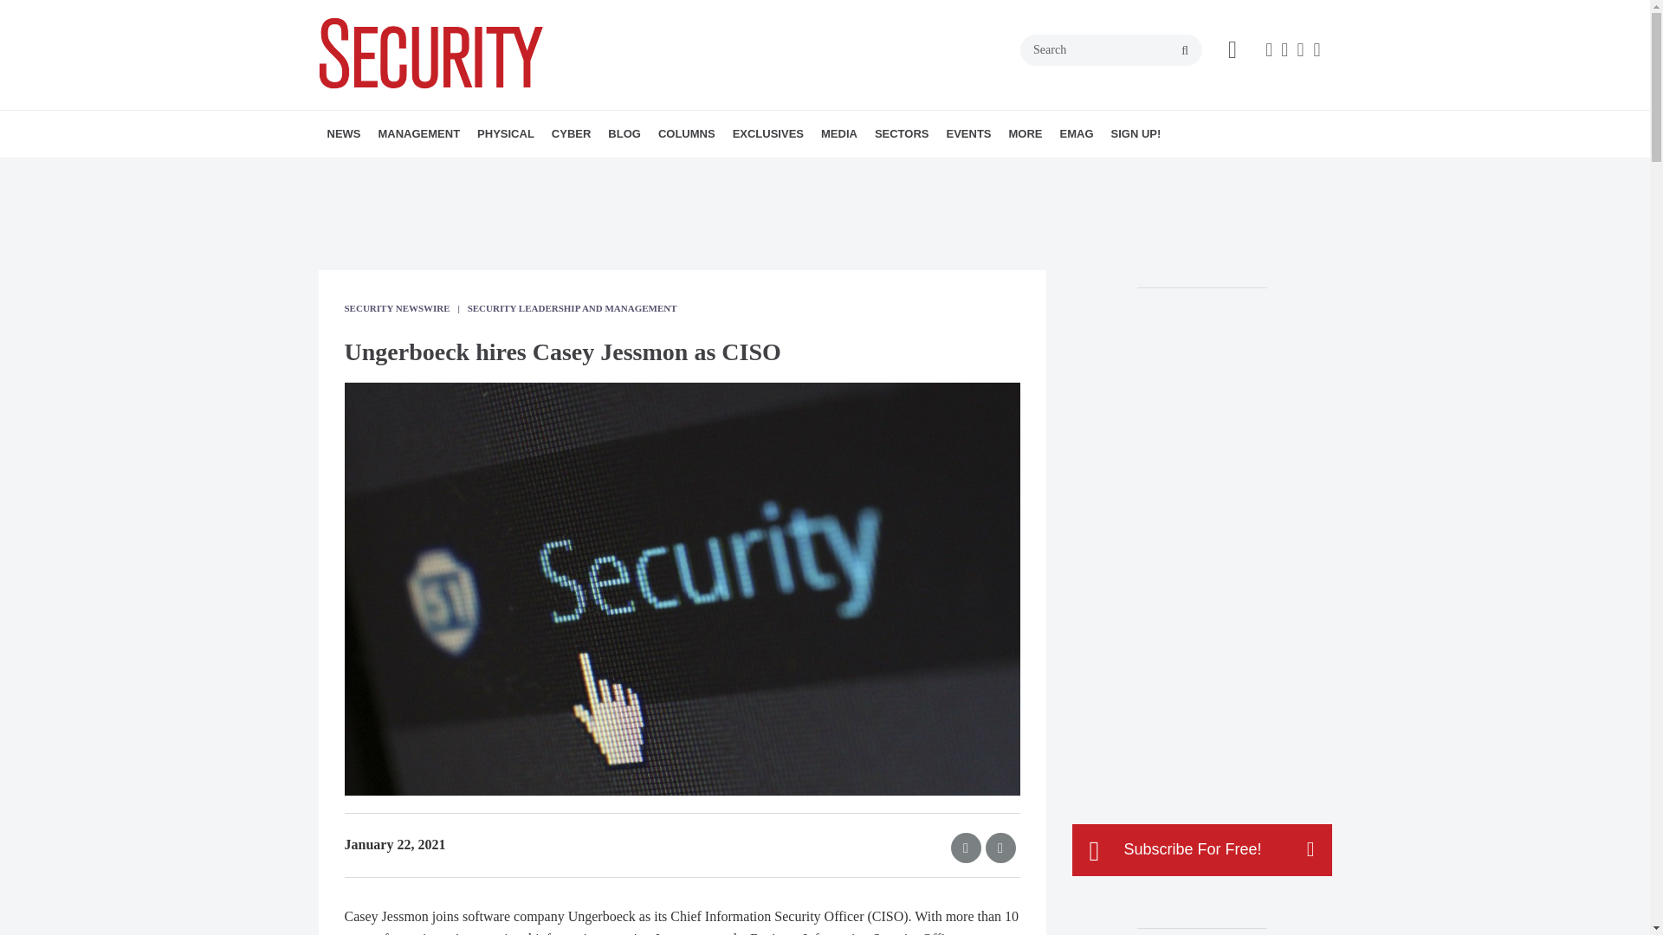  What do you see at coordinates (419, 134) in the screenshot?
I see `MANAGEMENT` at bounding box center [419, 134].